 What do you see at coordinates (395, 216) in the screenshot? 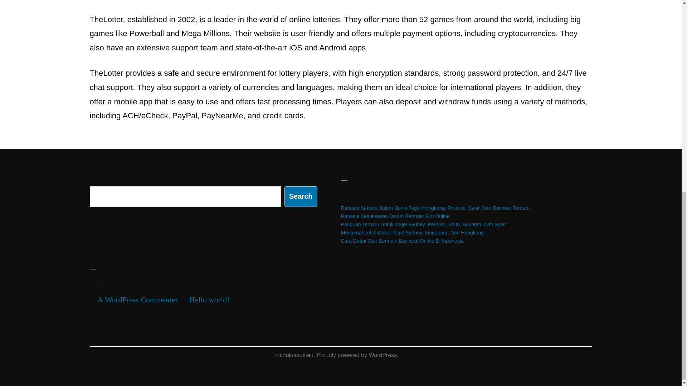
I see `Rahasia Kesuksesan Dalam Bermain Slot Online` at bounding box center [395, 216].